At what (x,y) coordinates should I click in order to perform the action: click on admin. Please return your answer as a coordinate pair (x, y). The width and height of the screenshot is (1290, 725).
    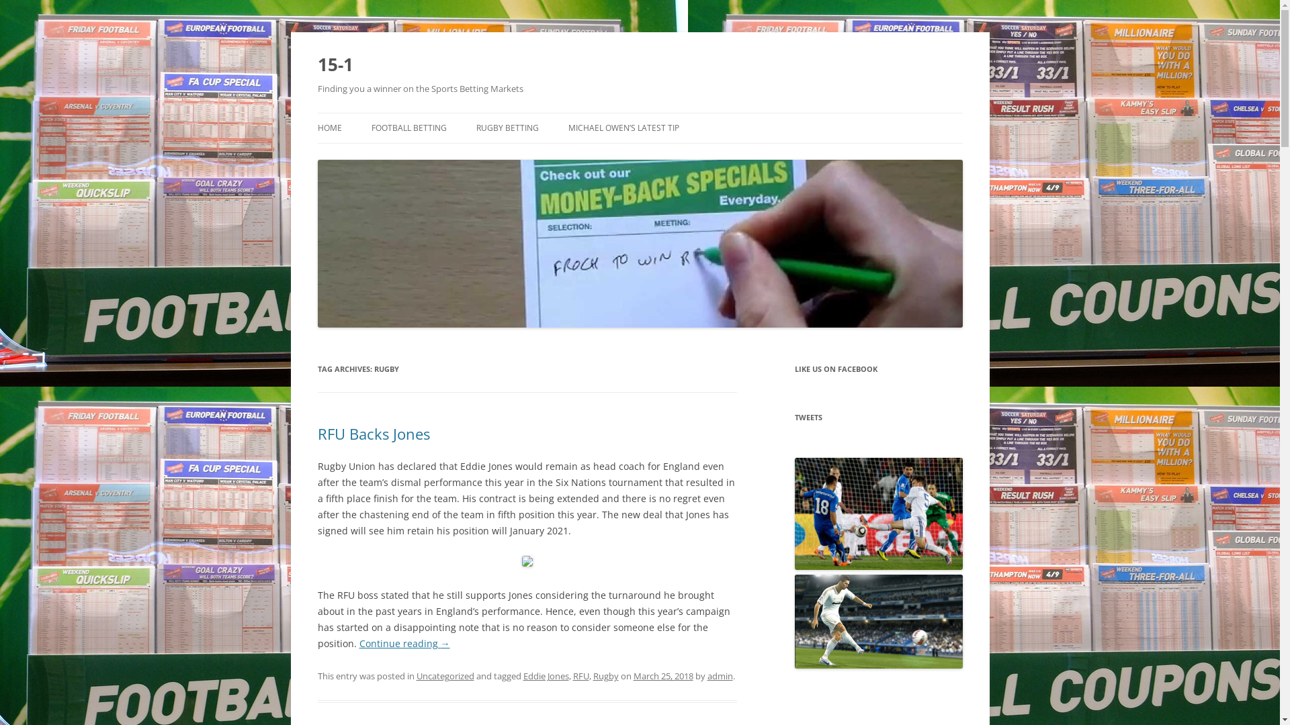
    Looking at the image, I should click on (720, 676).